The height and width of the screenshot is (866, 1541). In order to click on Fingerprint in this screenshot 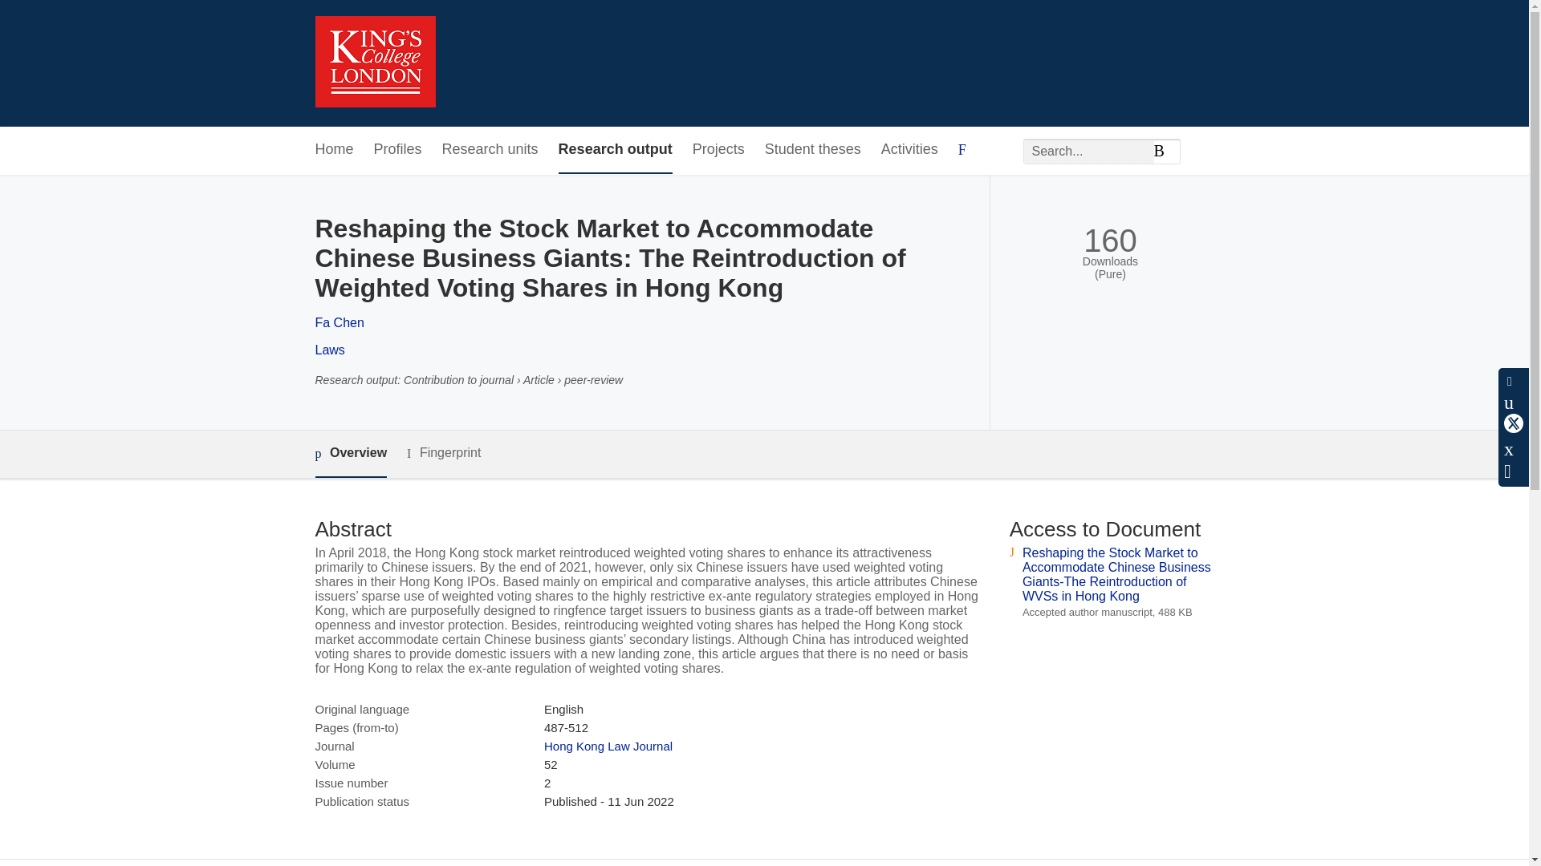, I will do `click(443, 453)`.